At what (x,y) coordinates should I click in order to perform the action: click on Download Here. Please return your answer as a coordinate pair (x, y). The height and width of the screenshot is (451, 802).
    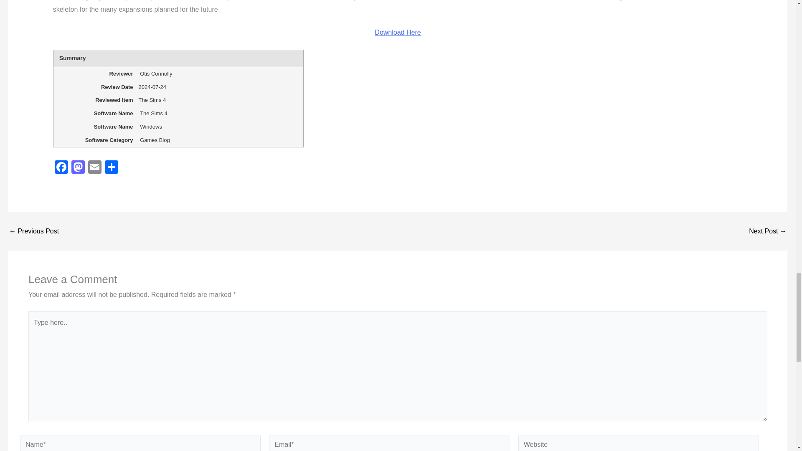
    Looking at the image, I should click on (397, 33).